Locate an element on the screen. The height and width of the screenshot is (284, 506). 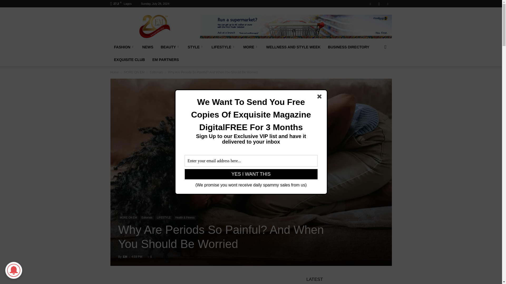
View all posts in MORE ON EM is located at coordinates (134, 72).